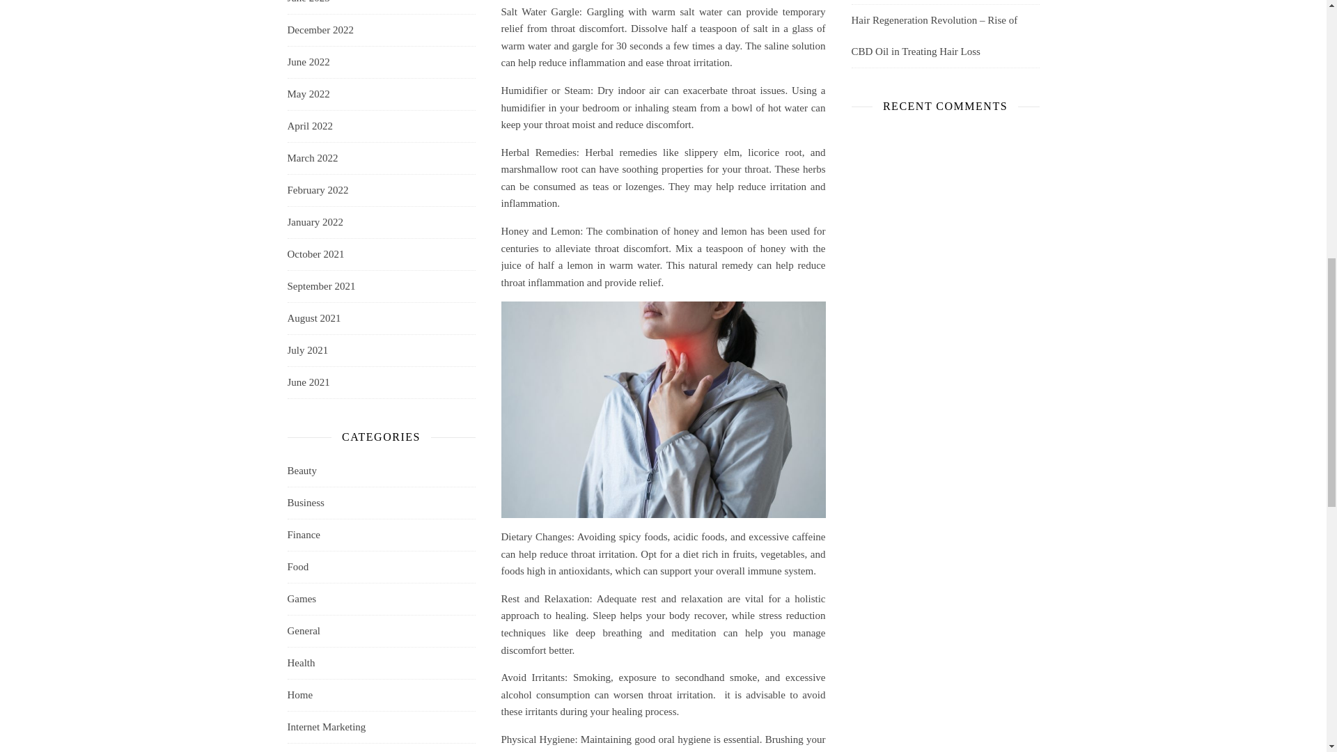  What do you see at coordinates (321, 286) in the screenshot?
I see `September 2021` at bounding box center [321, 286].